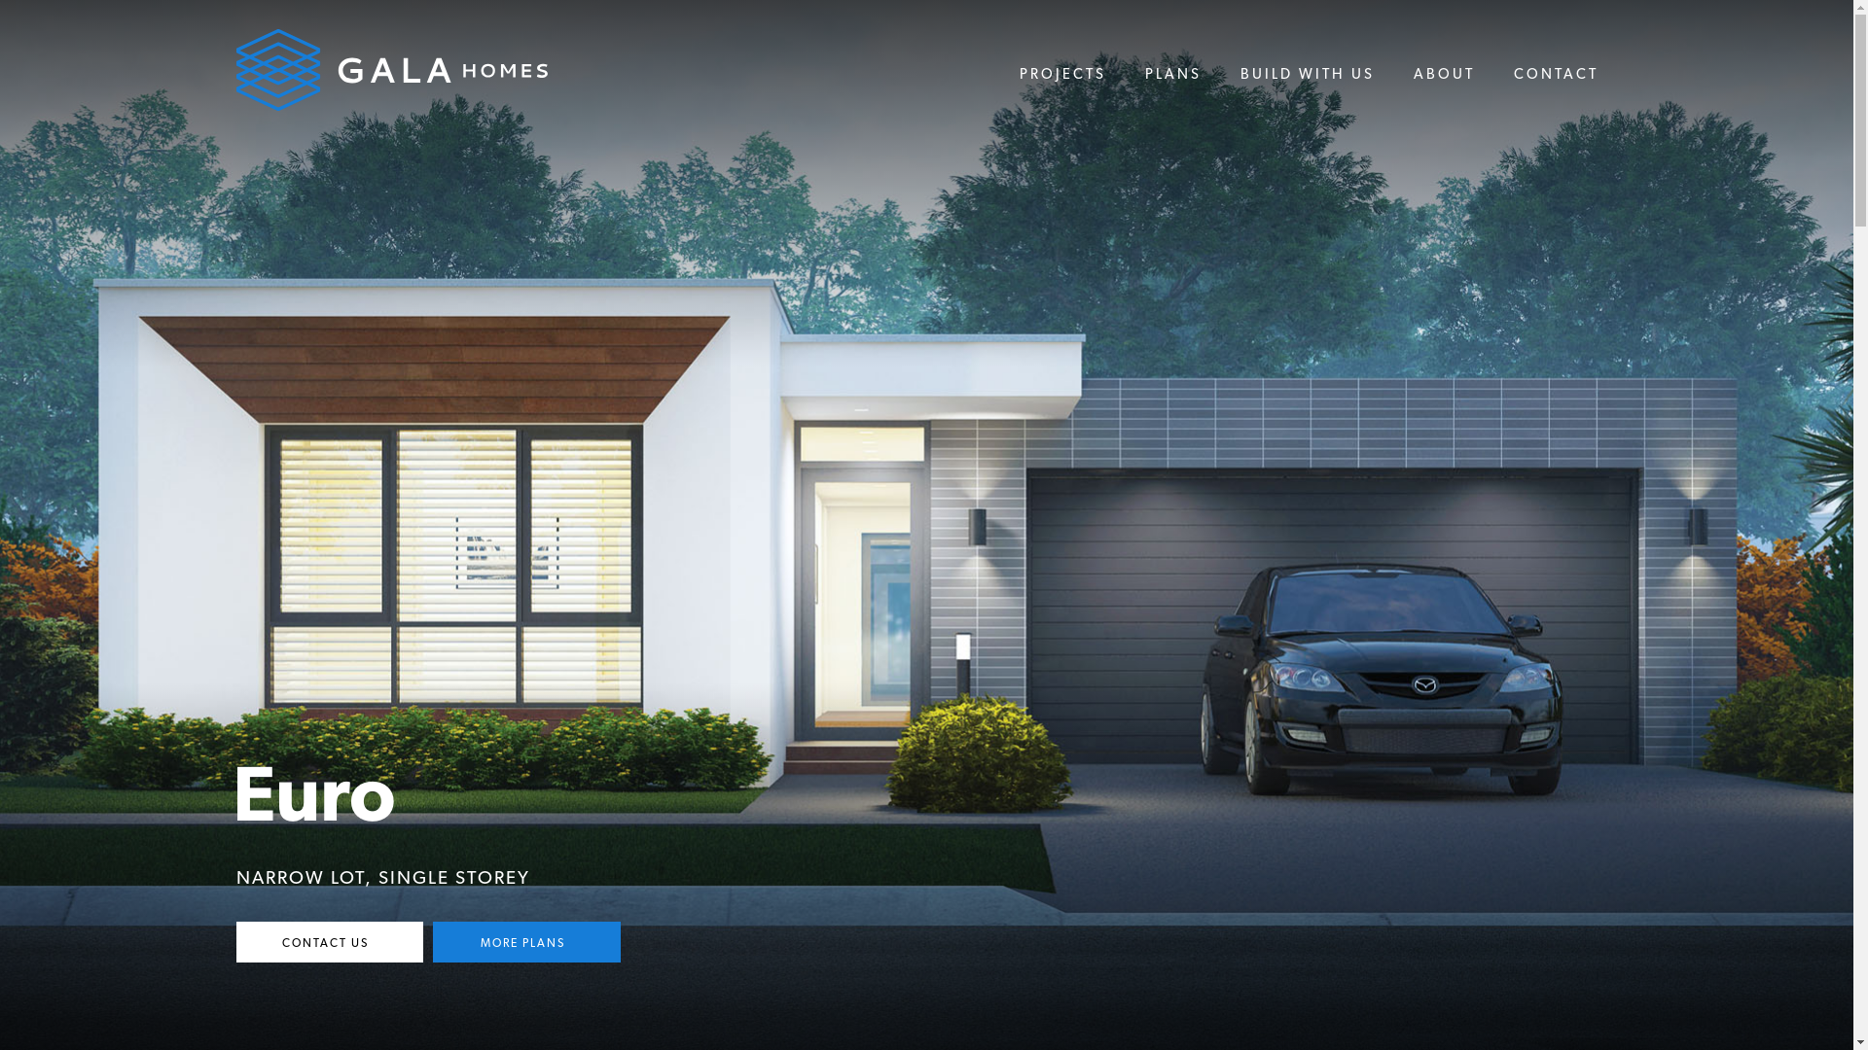 This screenshot has height=1050, width=1868. What do you see at coordinates (453, 878) in the screenshot?
I see `SINGLE STOREY` at bounding box center [453, 878].